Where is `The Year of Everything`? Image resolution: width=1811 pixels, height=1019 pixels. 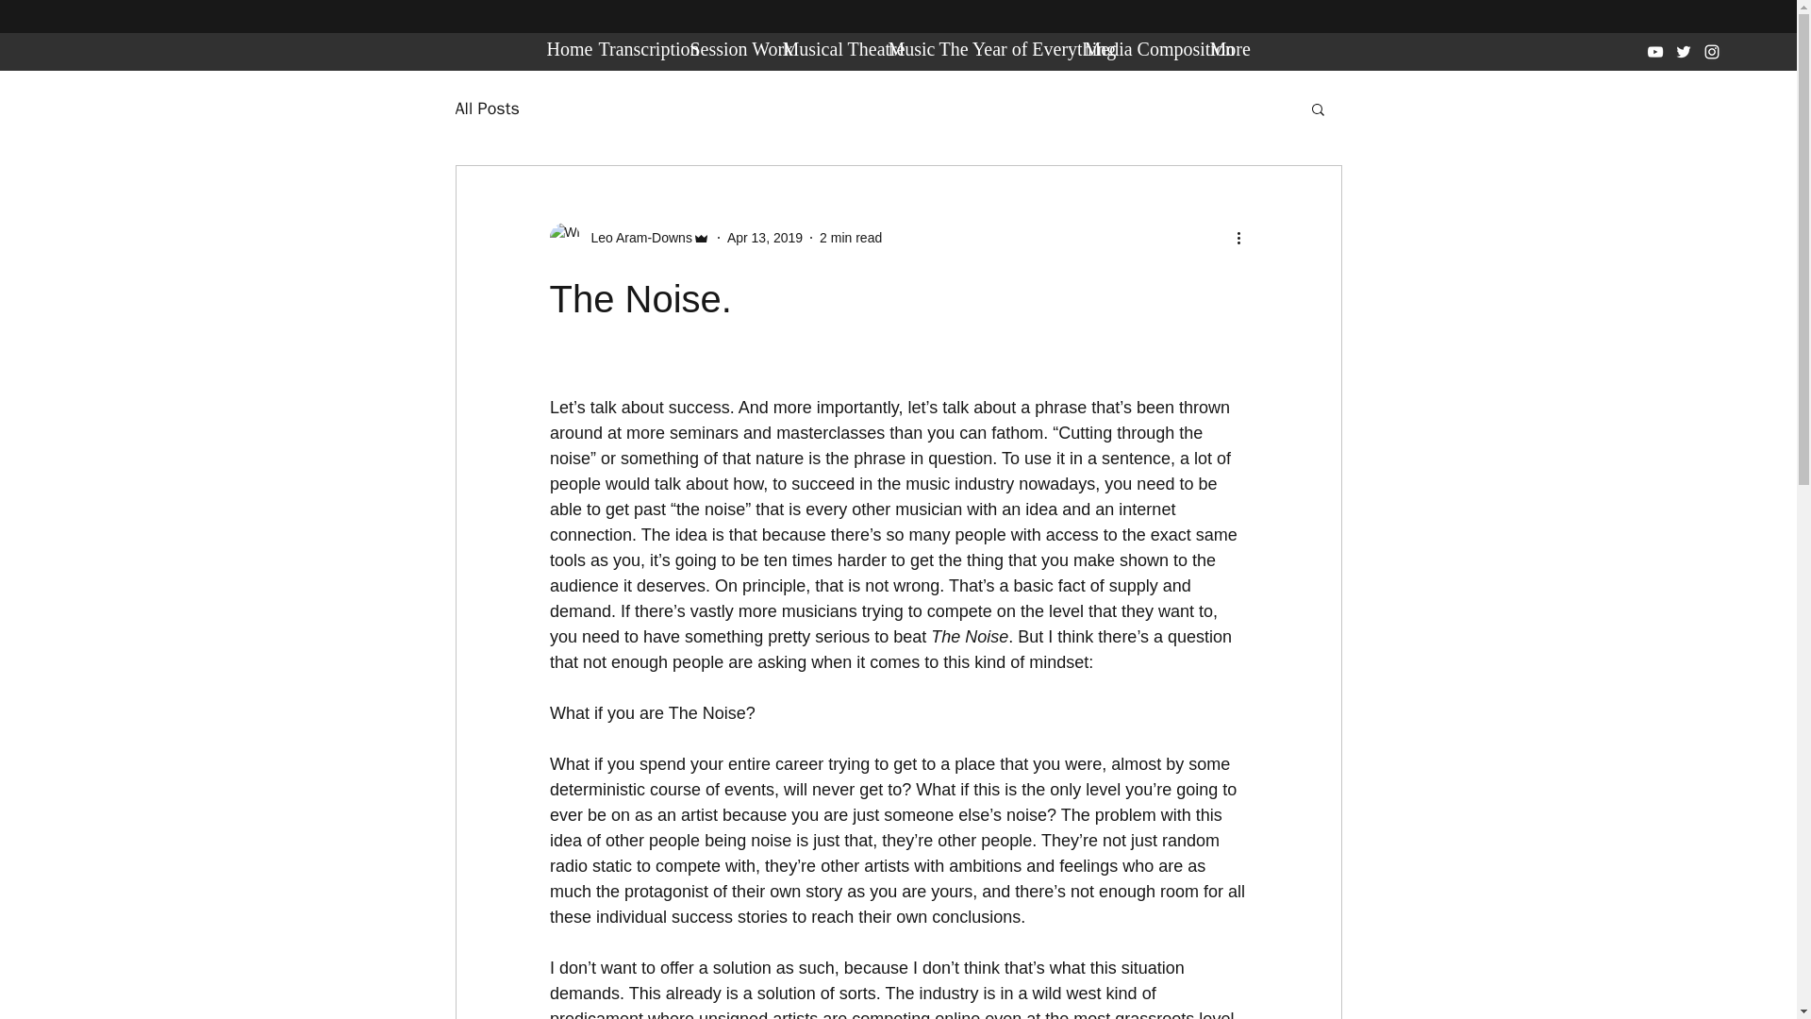
The Year of Everything is located at coordinates (1003, 49).